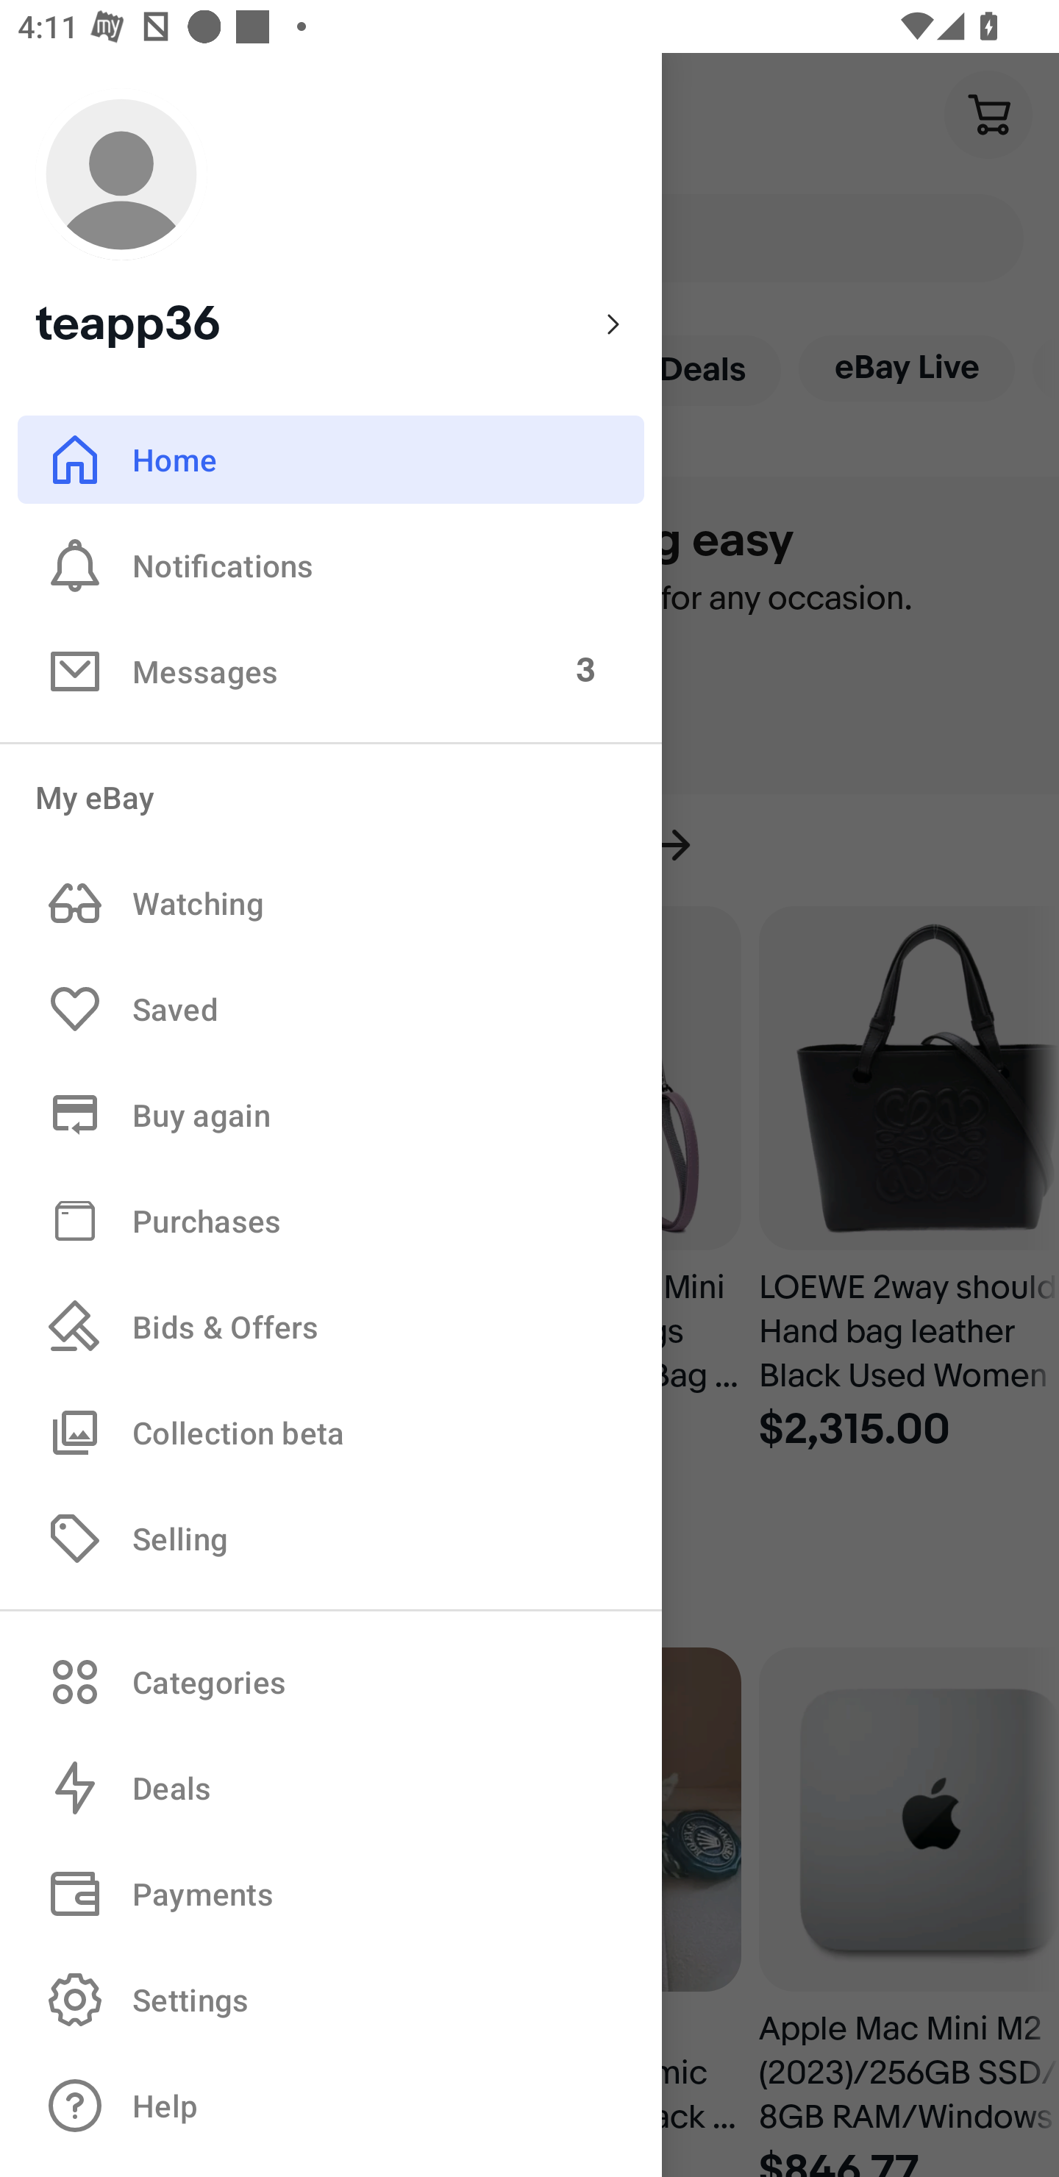 The width and height of the screenshot is (1059, 2177). Describe the element at coordinates (331, 1681) in the screenshot. I see `Categories` at that location.